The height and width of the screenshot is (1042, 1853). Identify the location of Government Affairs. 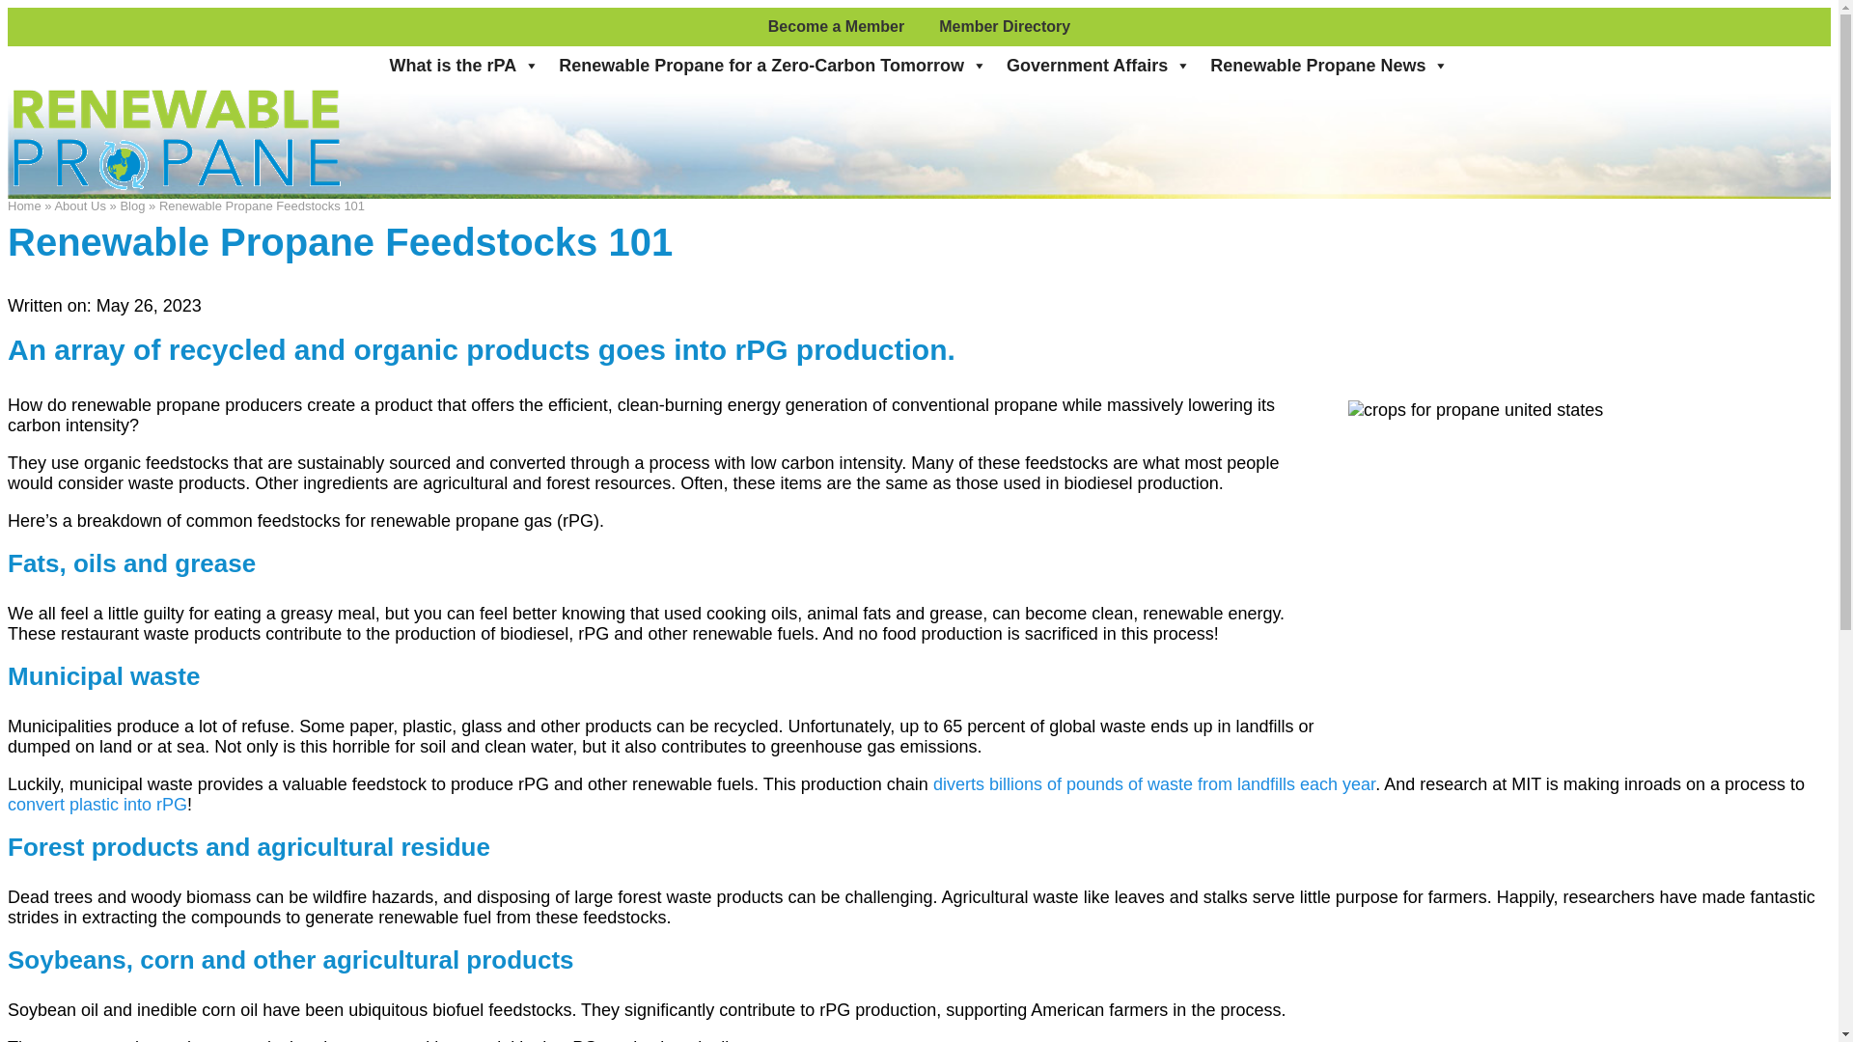
(1098, 65).